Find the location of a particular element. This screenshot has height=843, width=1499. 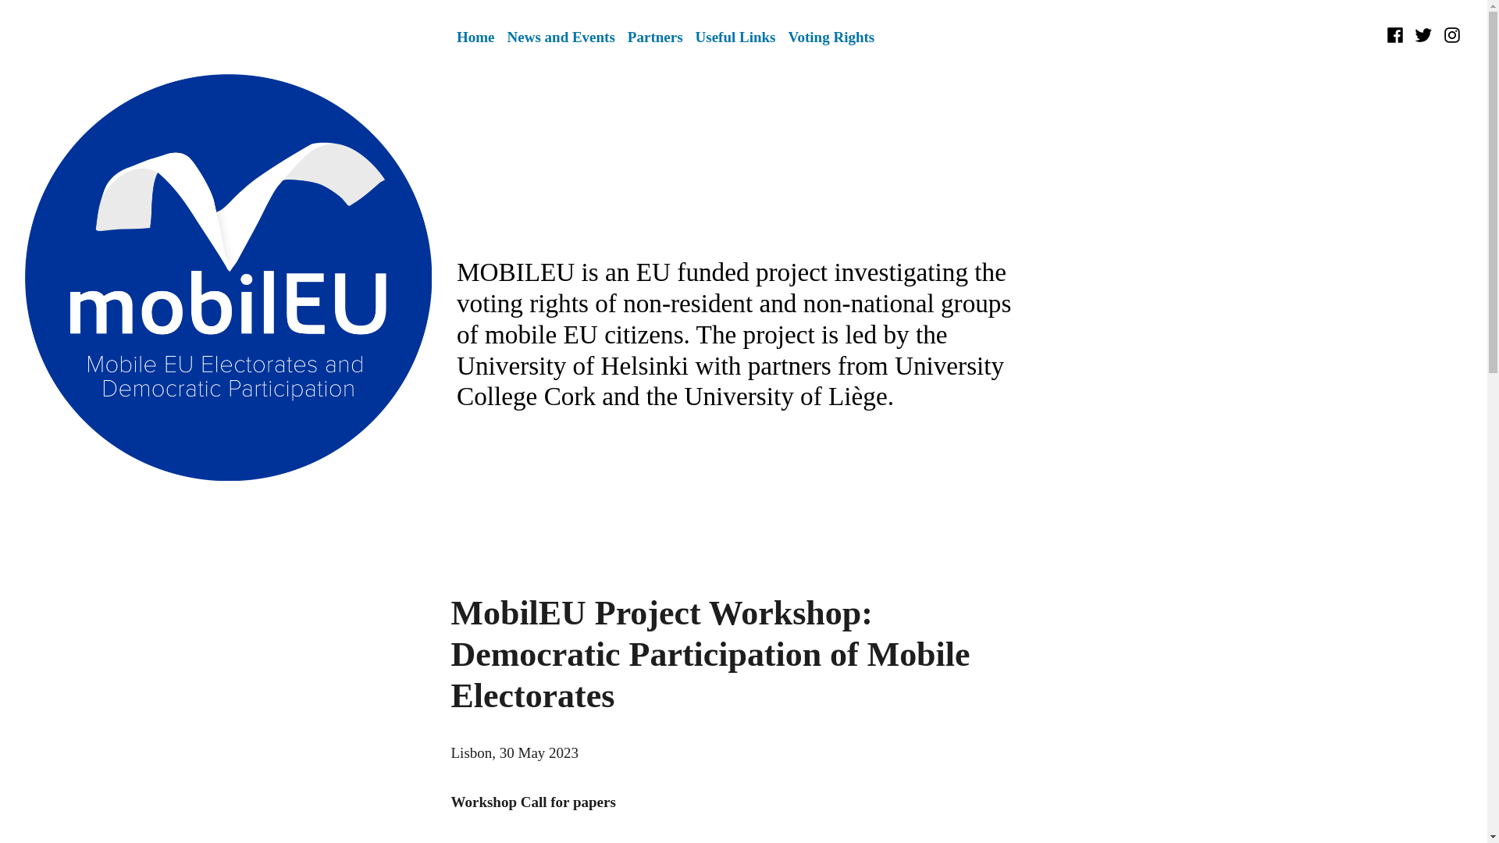

Home is located at coordinates (475, 37).